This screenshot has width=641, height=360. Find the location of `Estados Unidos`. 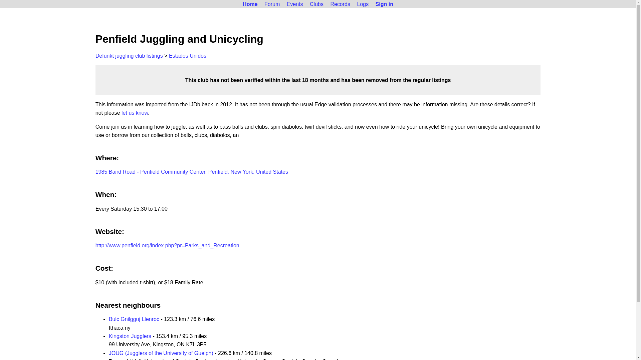

Estados Unidos is located at coordinates (188, 56).